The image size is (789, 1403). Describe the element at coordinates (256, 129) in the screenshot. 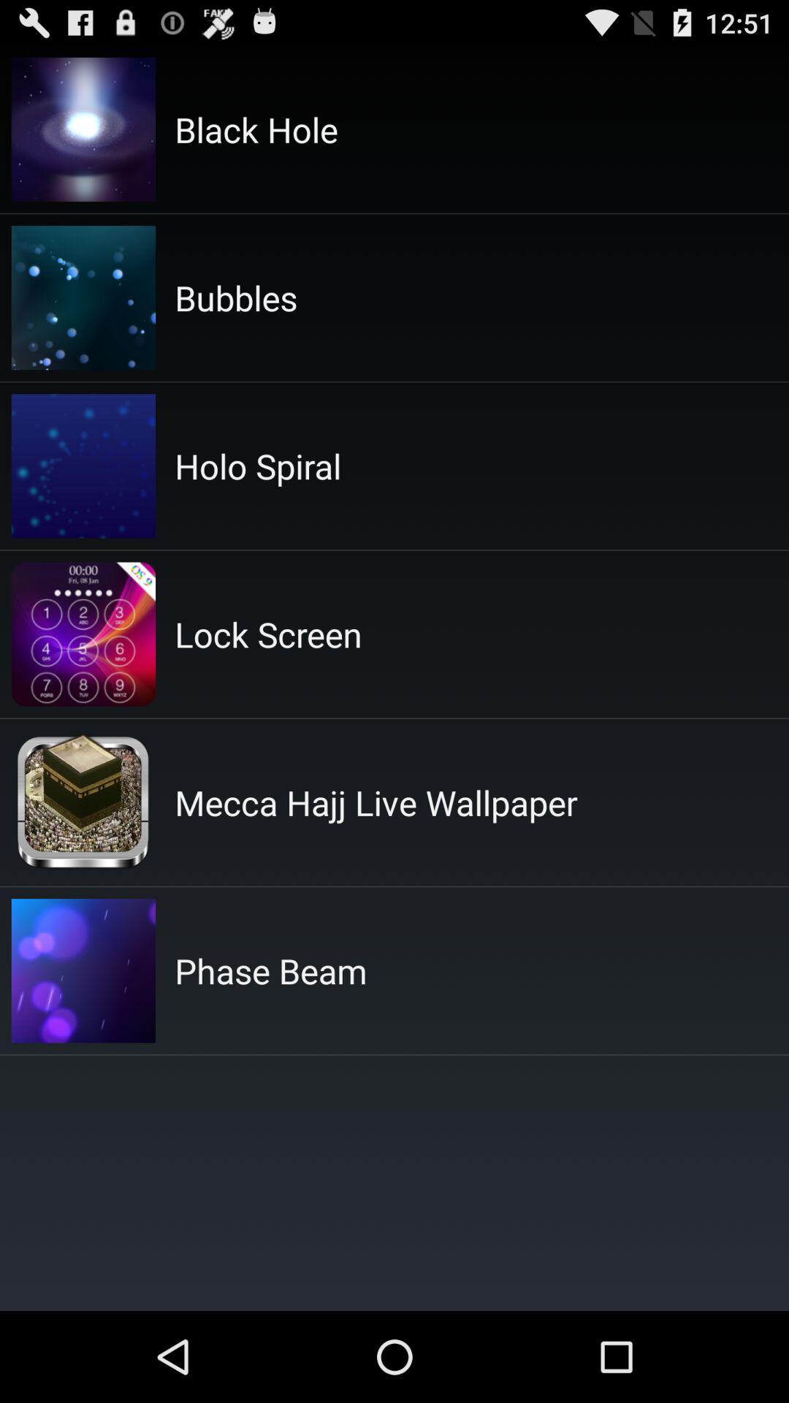

I see `flip until the black hole icon` at that location.